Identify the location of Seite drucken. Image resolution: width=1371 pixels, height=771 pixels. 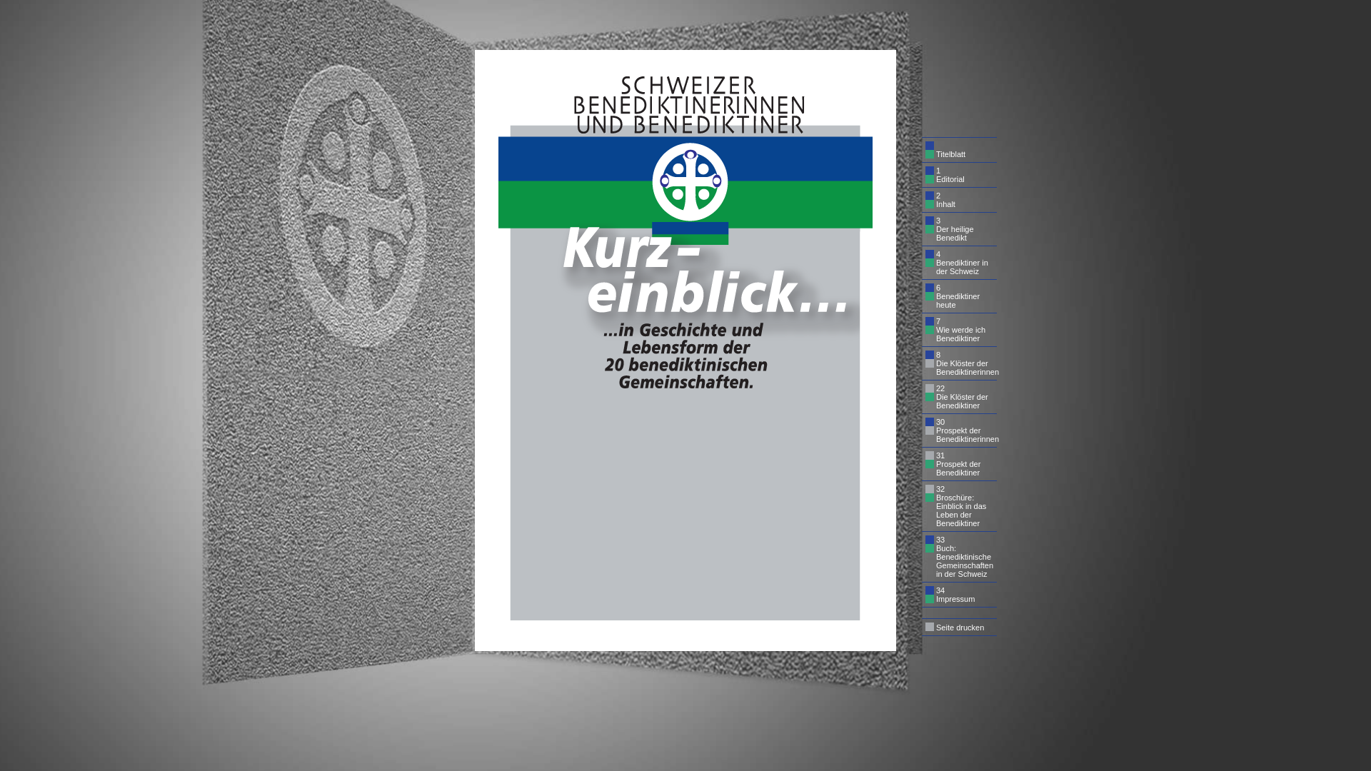
(961, 627).